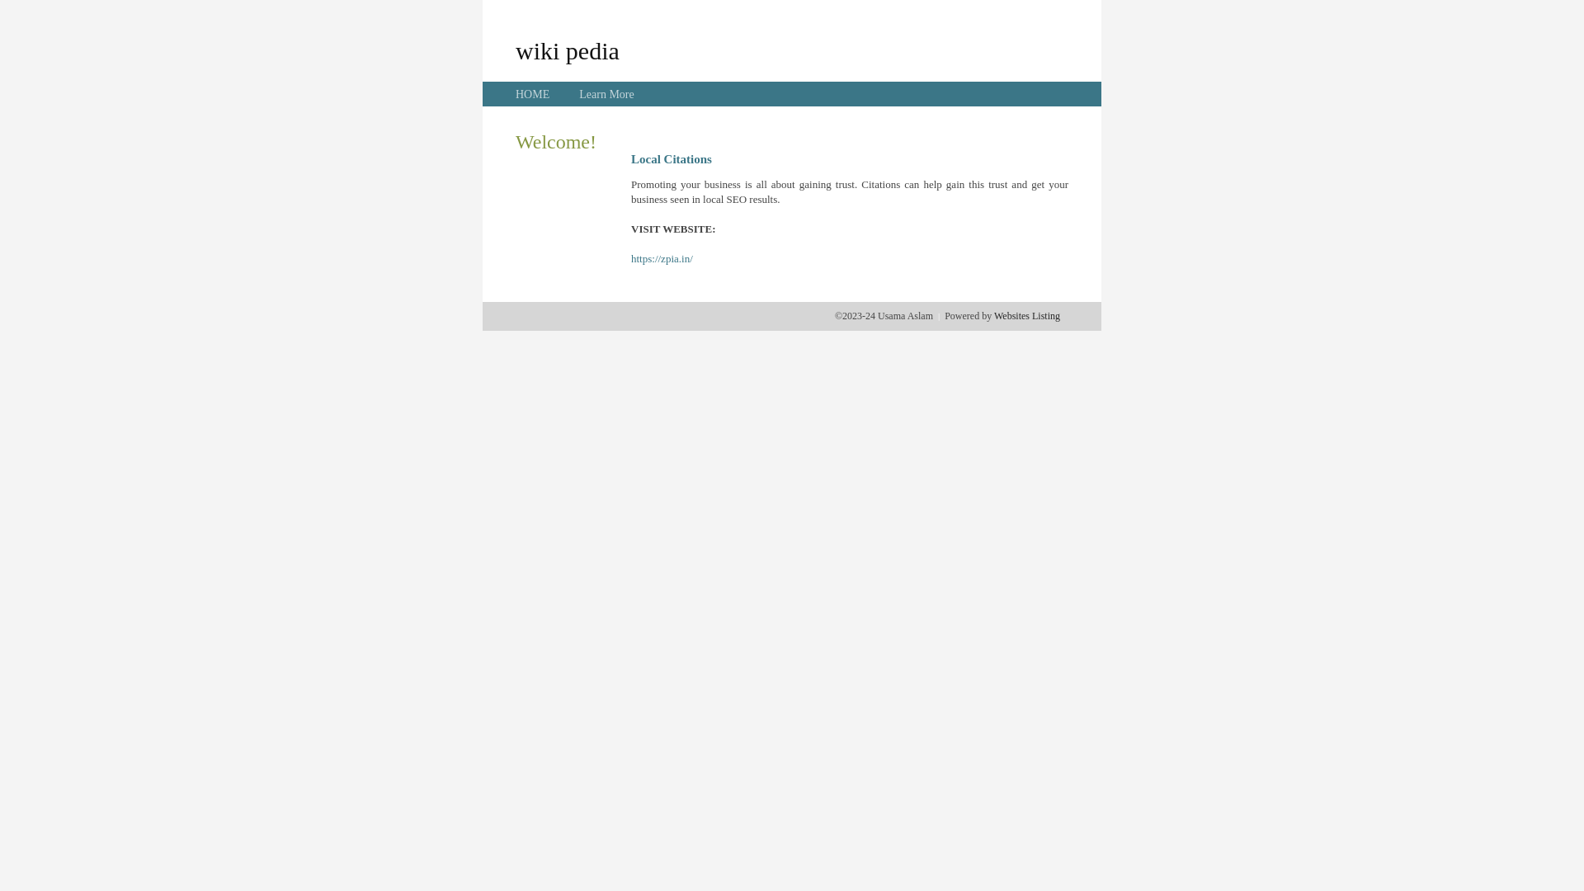 The width and height of the screenshot is (1584, 891). What do you see at coordinates (533, 94) in the screenshot?
I see `HOME` at bounding box center [533, 94].